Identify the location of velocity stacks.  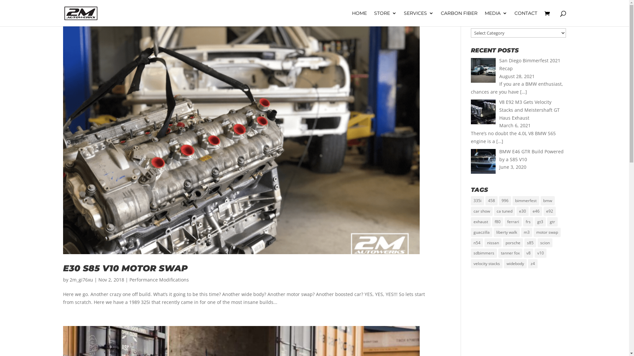
(487, 264).